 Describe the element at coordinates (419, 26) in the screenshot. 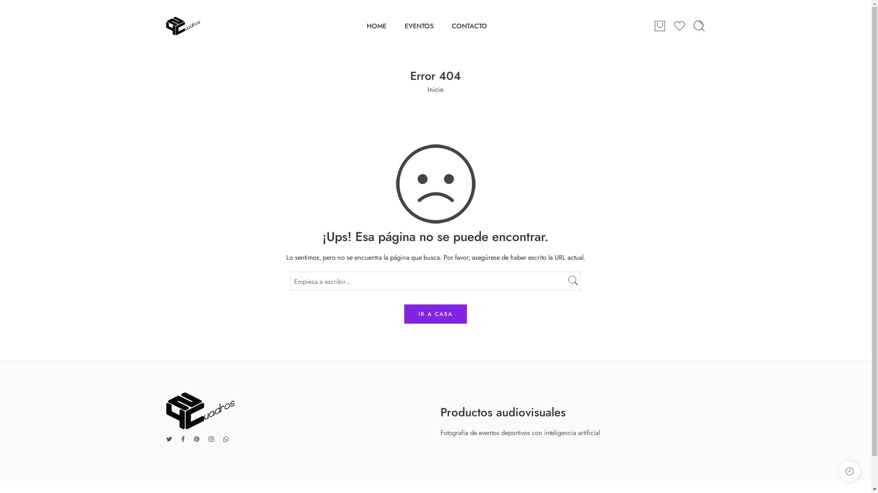

I see `EVENTOS` at that location.